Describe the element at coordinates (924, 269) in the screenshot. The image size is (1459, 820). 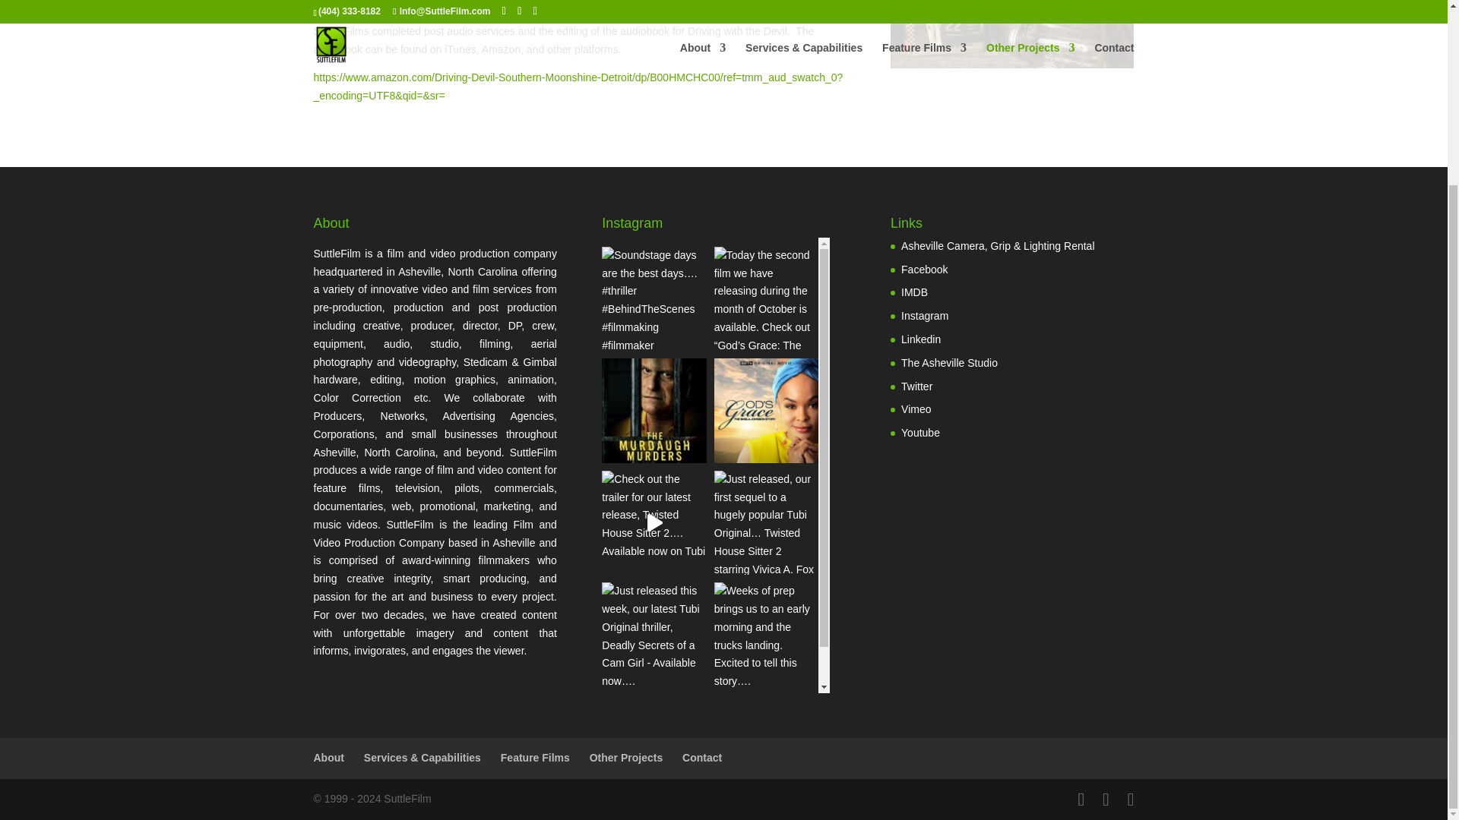
I see `Suttlefilm on Facebook` at that location.